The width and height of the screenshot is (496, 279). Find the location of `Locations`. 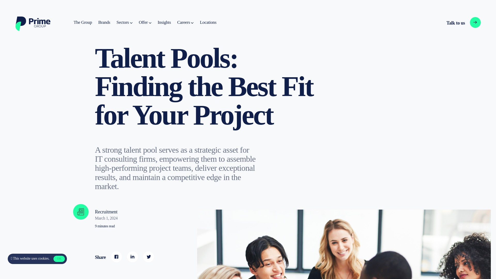

Locations is located at coordinates (83, 22).